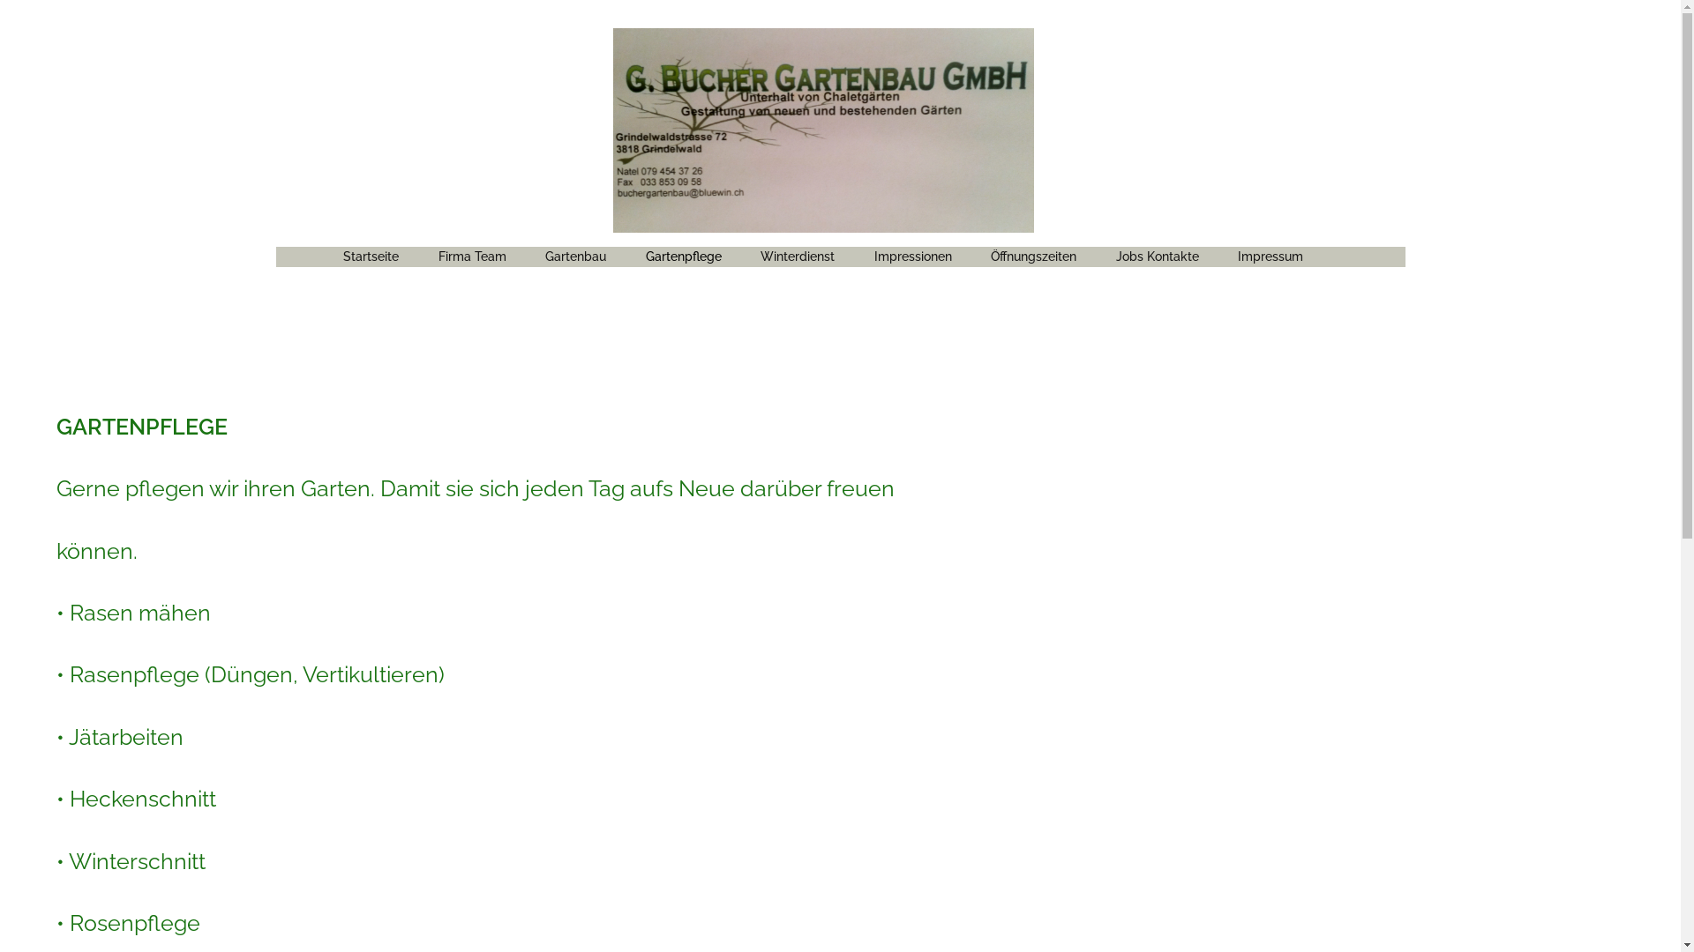 The width and height of the screenshot is (1694, 952). I want to click on Gartenbau, so click(575, 256).